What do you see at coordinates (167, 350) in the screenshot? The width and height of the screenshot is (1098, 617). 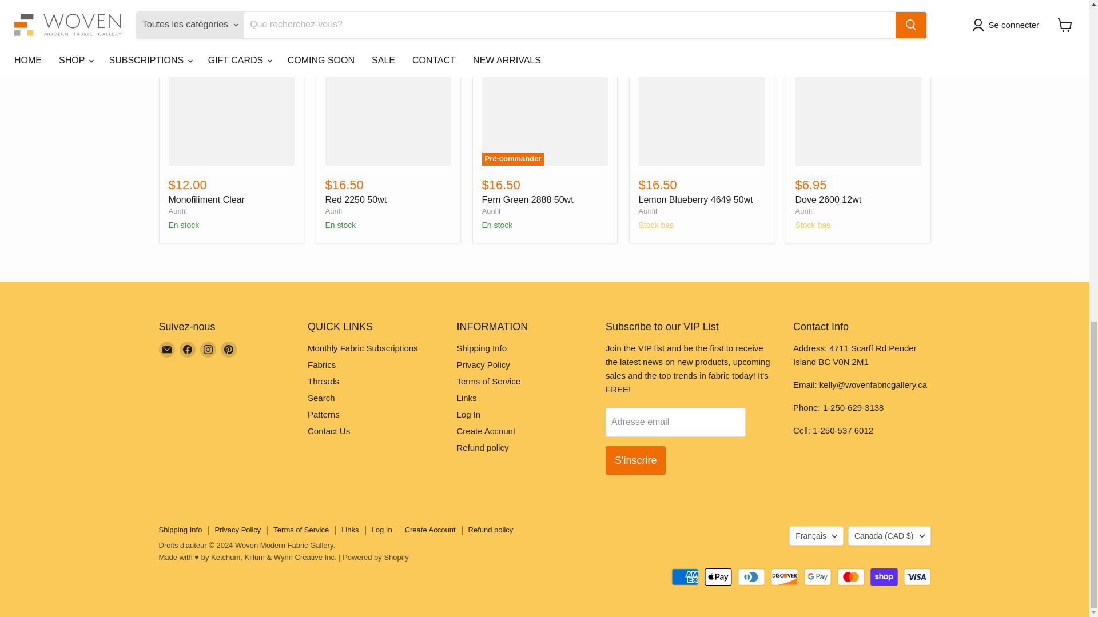 I see `Email` at bounding box center [167, 350].